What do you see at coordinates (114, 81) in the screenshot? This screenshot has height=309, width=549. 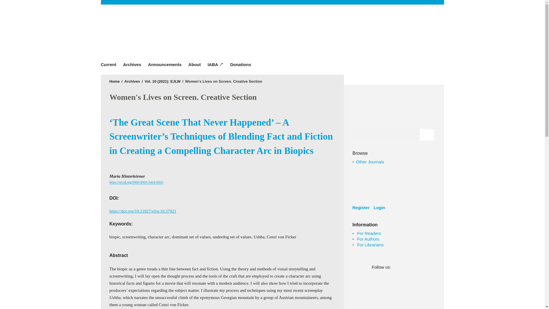 I see `Home` at bounding box center [114, 81].